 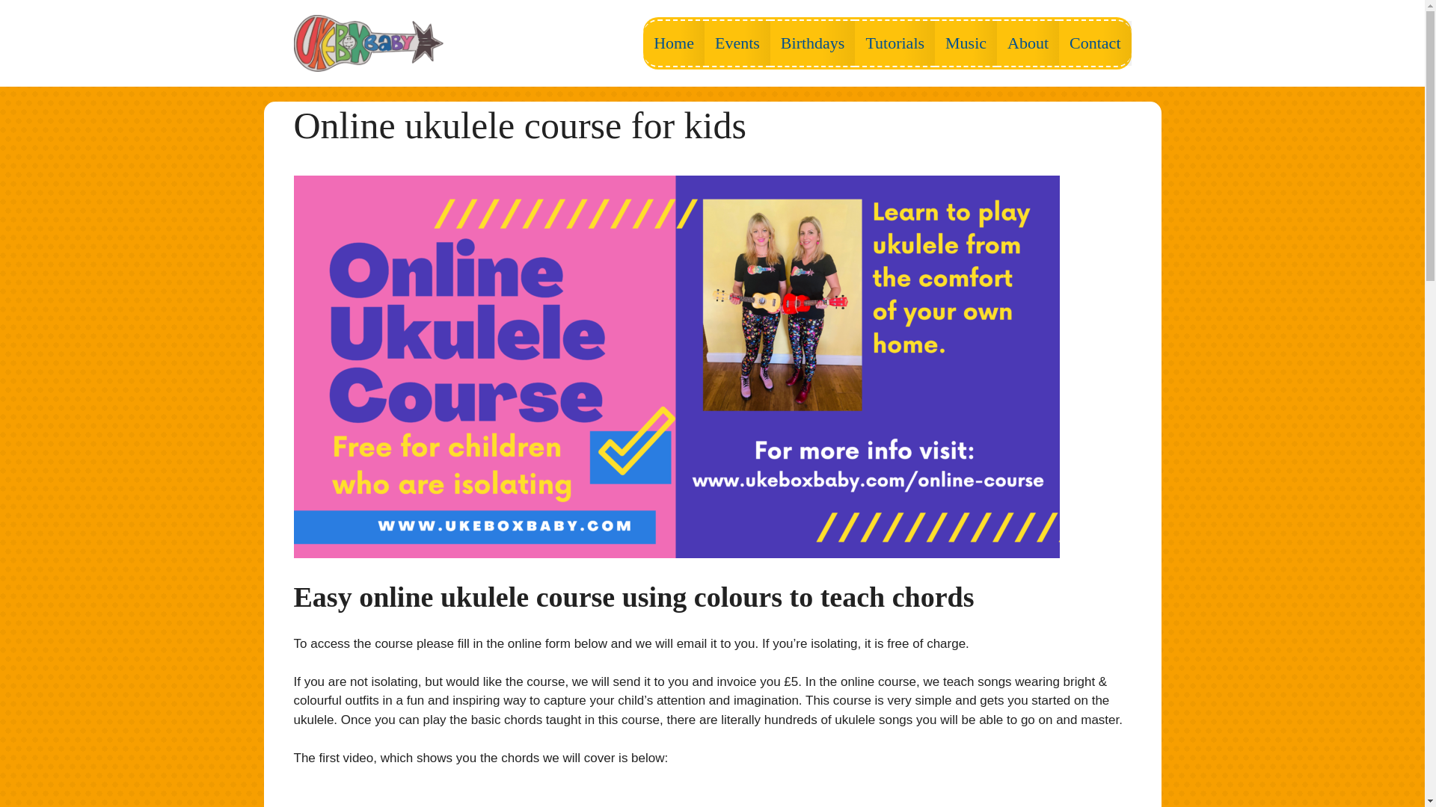 What do you see at coordinates (895, 43) in the screenshot?
I see `Tutorials` at bounding box center [895, 43].